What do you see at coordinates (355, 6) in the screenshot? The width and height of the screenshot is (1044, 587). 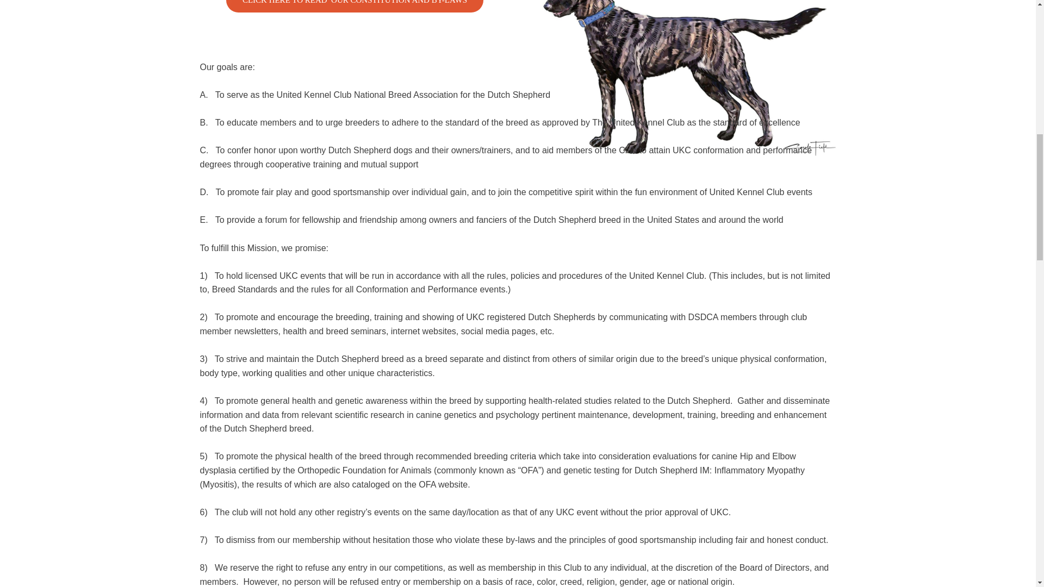 I see `CLICK HERE TO READ OUR CONSTITUTION AND BY-LAWS` at bounding box center [355, 6].